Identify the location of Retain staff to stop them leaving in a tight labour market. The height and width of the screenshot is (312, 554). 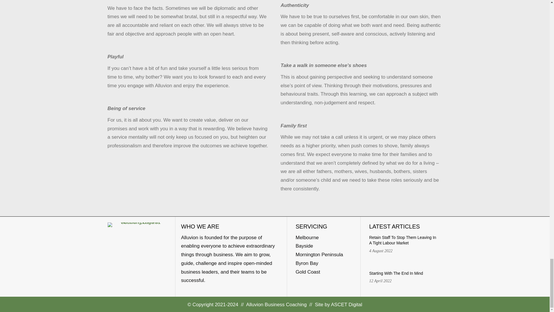
(404, 248).